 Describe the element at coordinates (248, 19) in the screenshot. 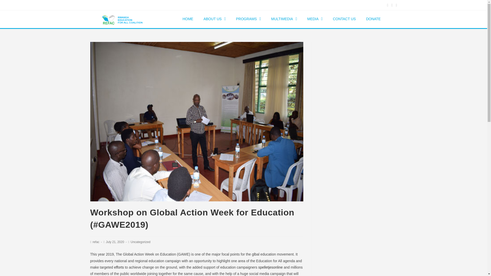

I see `PROGRAMS` at that location.